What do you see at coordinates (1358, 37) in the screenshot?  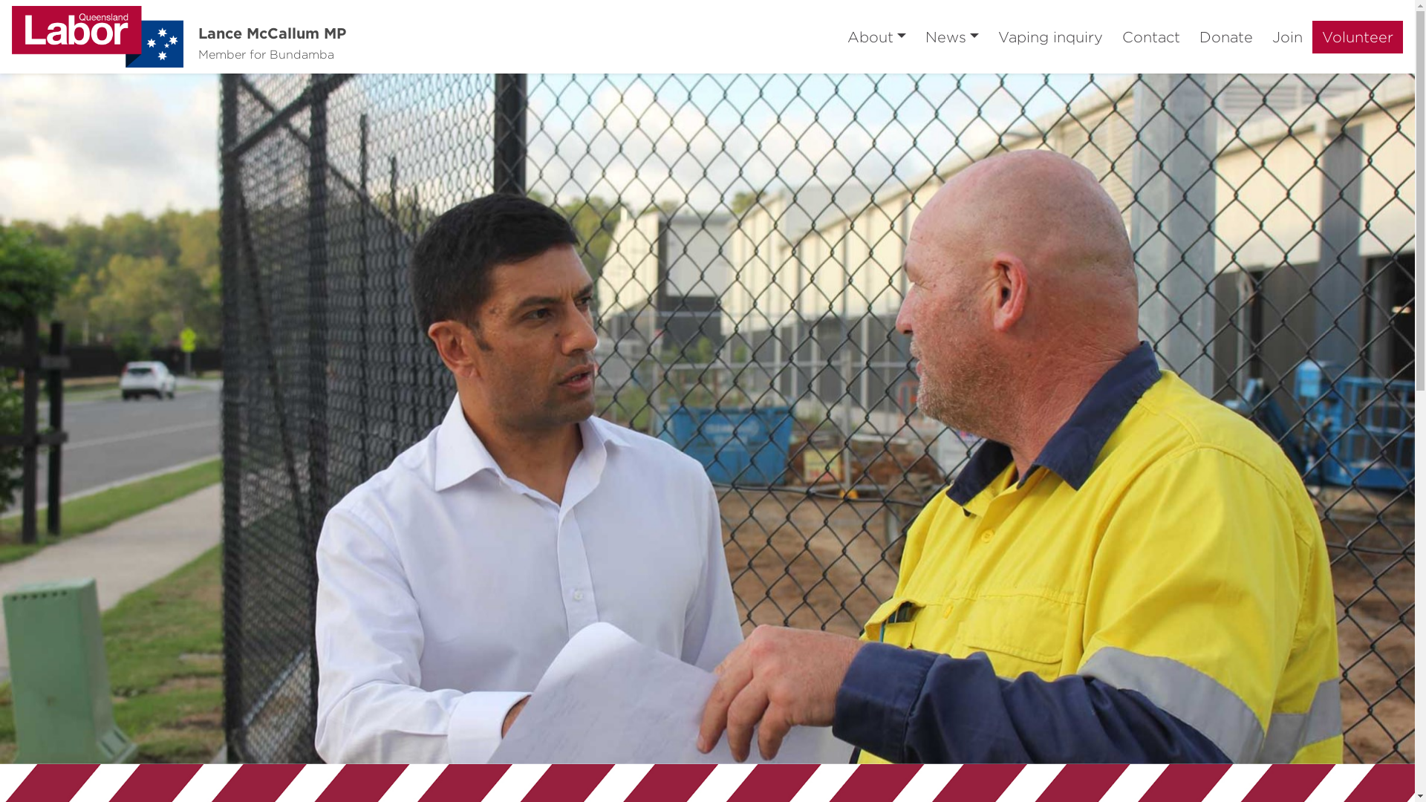 I see `Volunteer` at bounding box center [1358, 37].